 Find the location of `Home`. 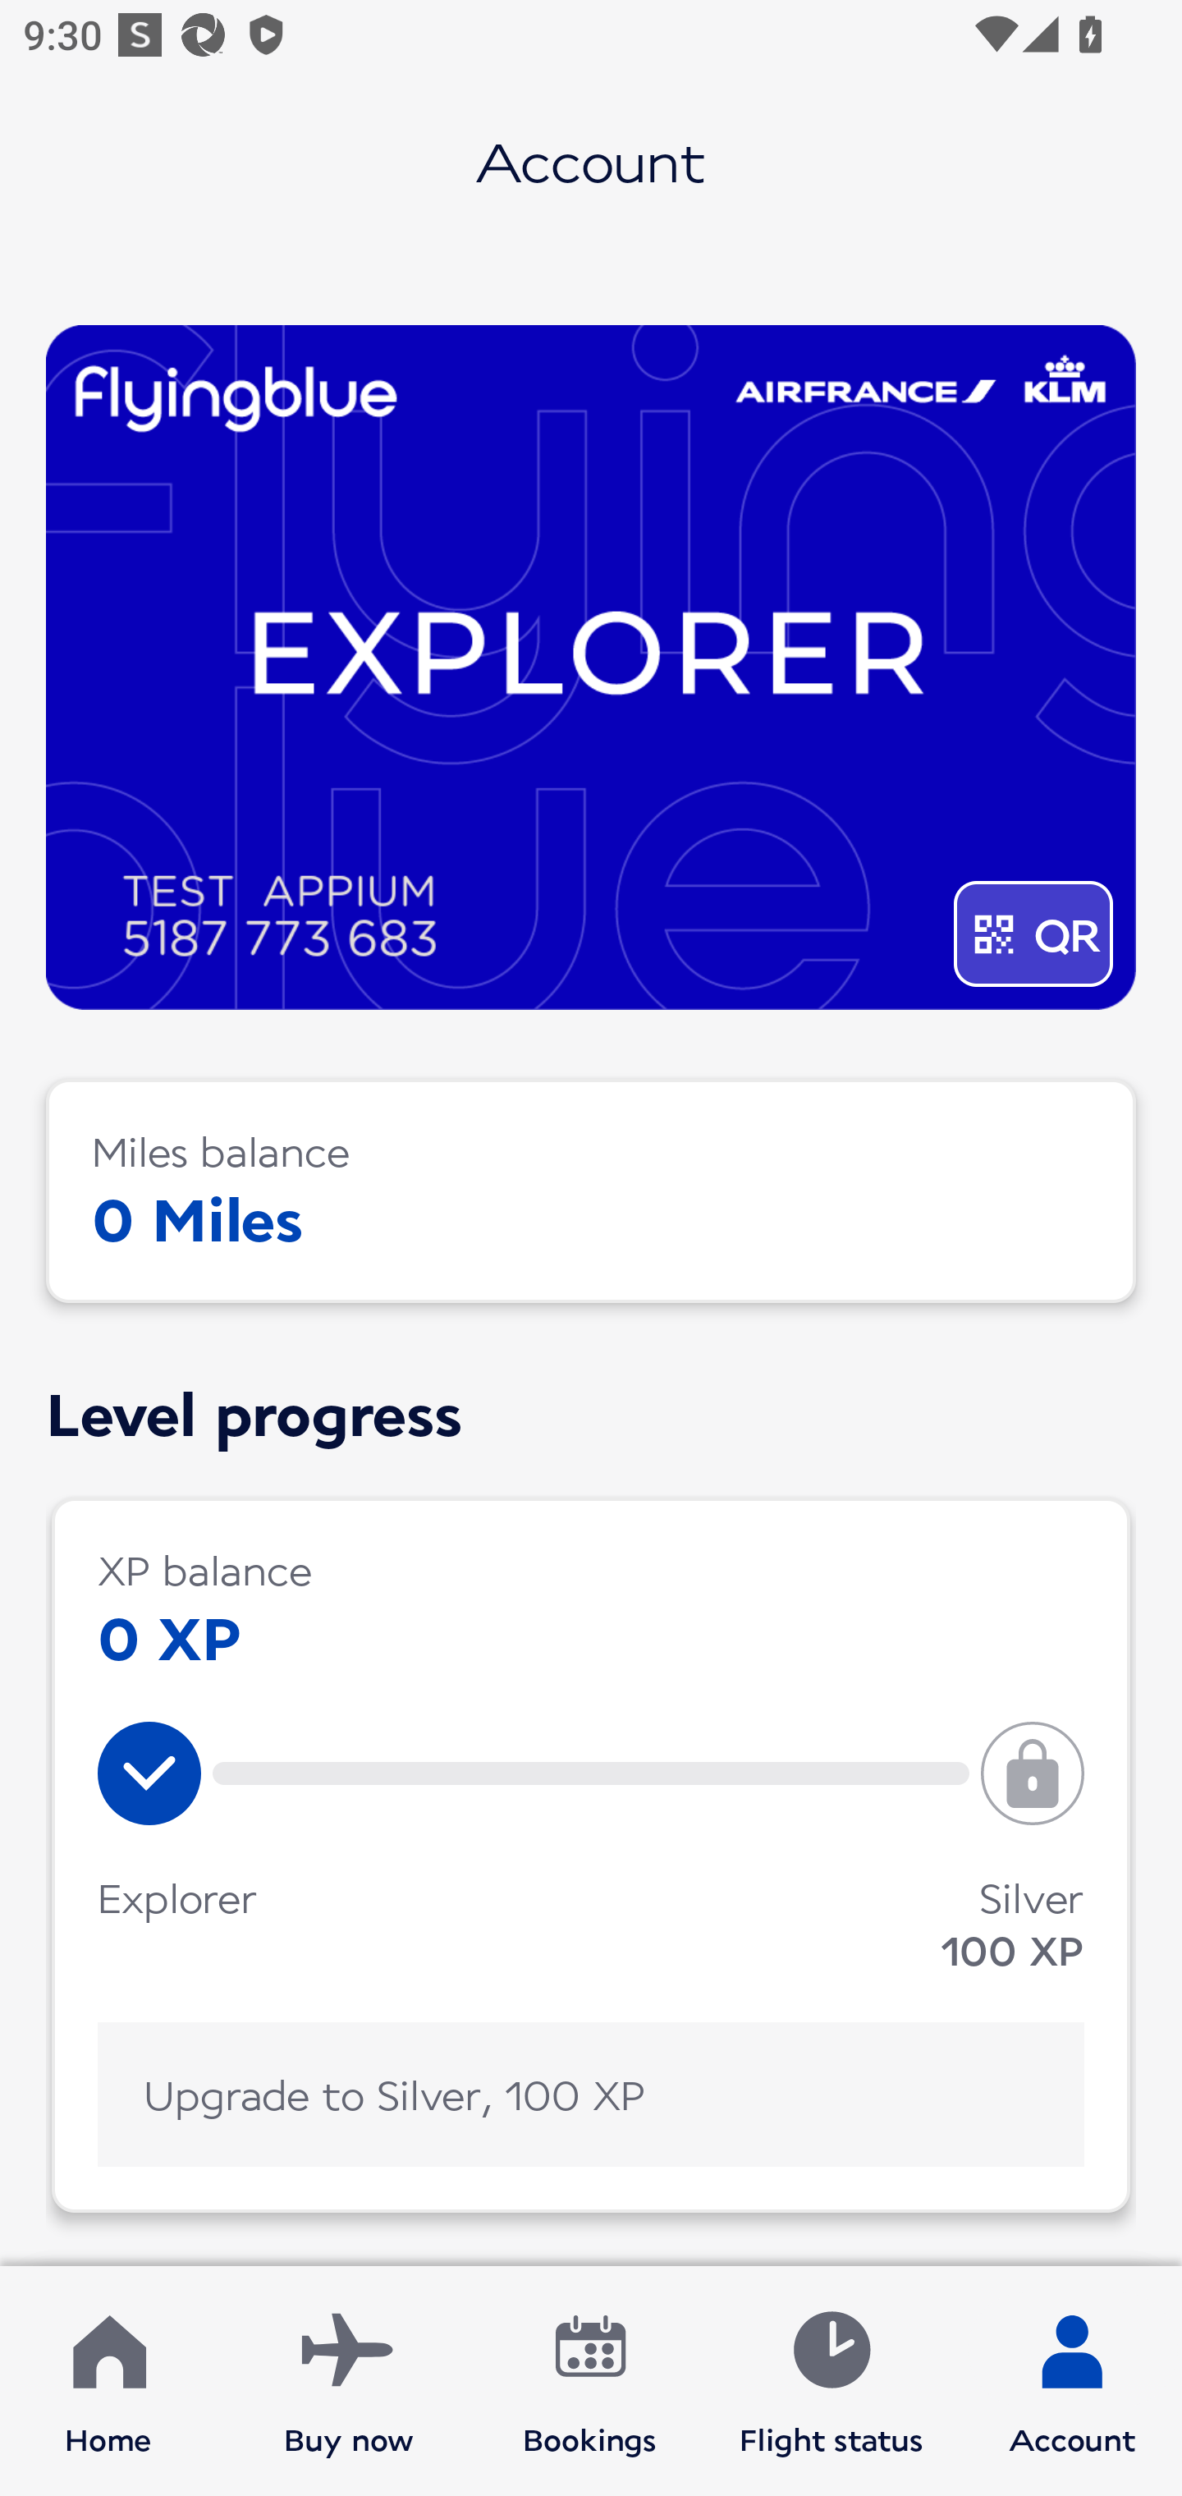

Home is located at coordinates (108, 2381).